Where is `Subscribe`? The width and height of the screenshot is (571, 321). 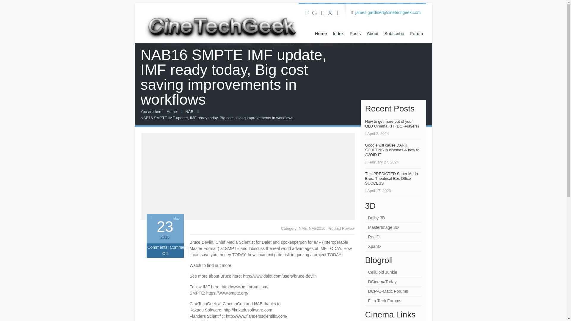 Subscribe is located at coordinates (394, 33).